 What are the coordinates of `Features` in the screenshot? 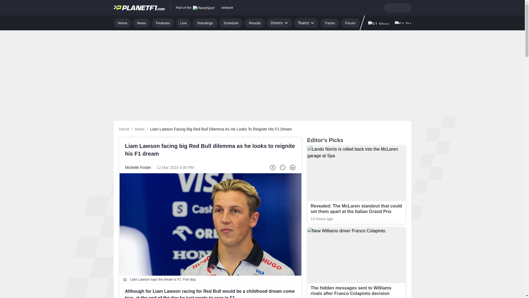 It's located at (163, 23).